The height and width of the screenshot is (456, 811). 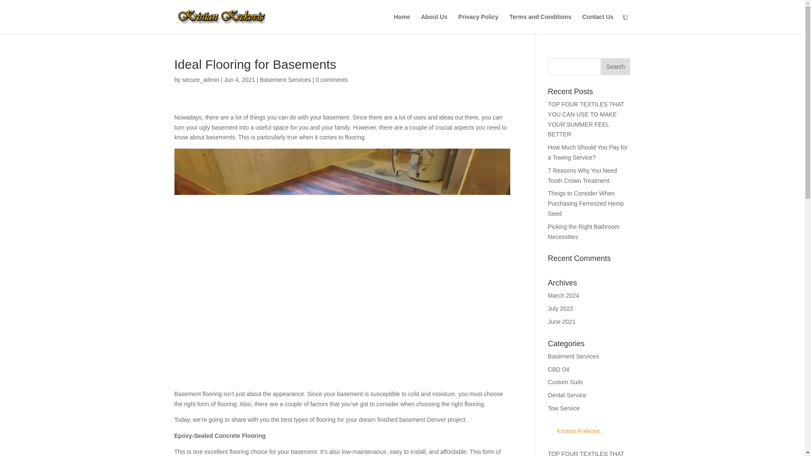 What do you see at coordinates (565, 382) in the screenshot?
I see `Custom Suits` at bounding box center [565, 382].